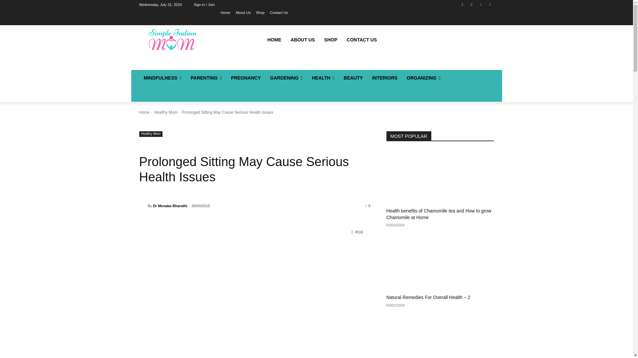 The width and height of the screenshot is (638, 358). What do you see at coordinates (302, 40) in the screenshot?
I see `ABOUT US` at bounding box center [302, 40].